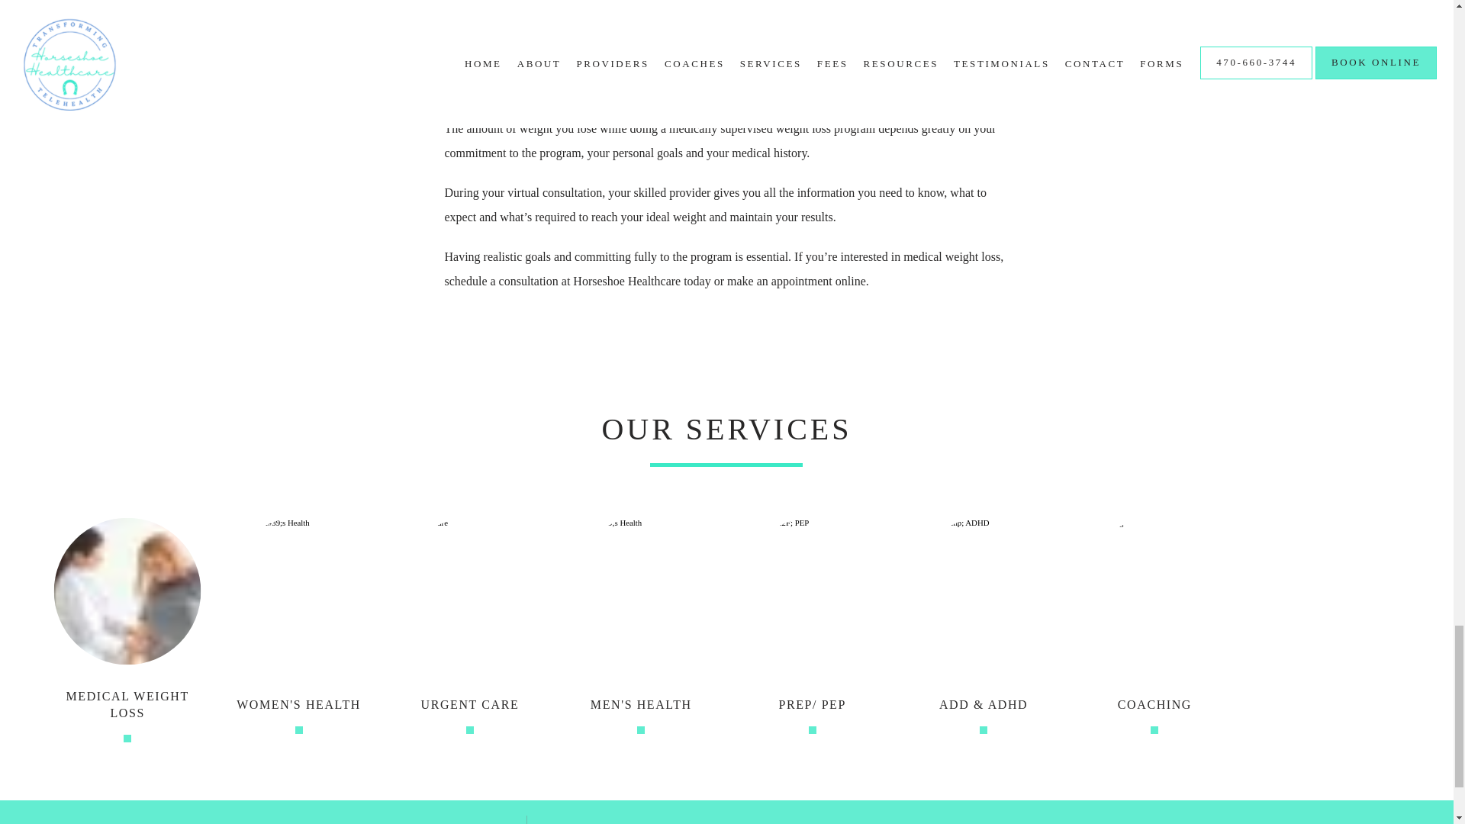 Image resolution: width=1465 pixels, height=824 pixels. Describe the element at coordinates (641, 705) in the screenshot. I see `MEN'S HEALTH` at that location.